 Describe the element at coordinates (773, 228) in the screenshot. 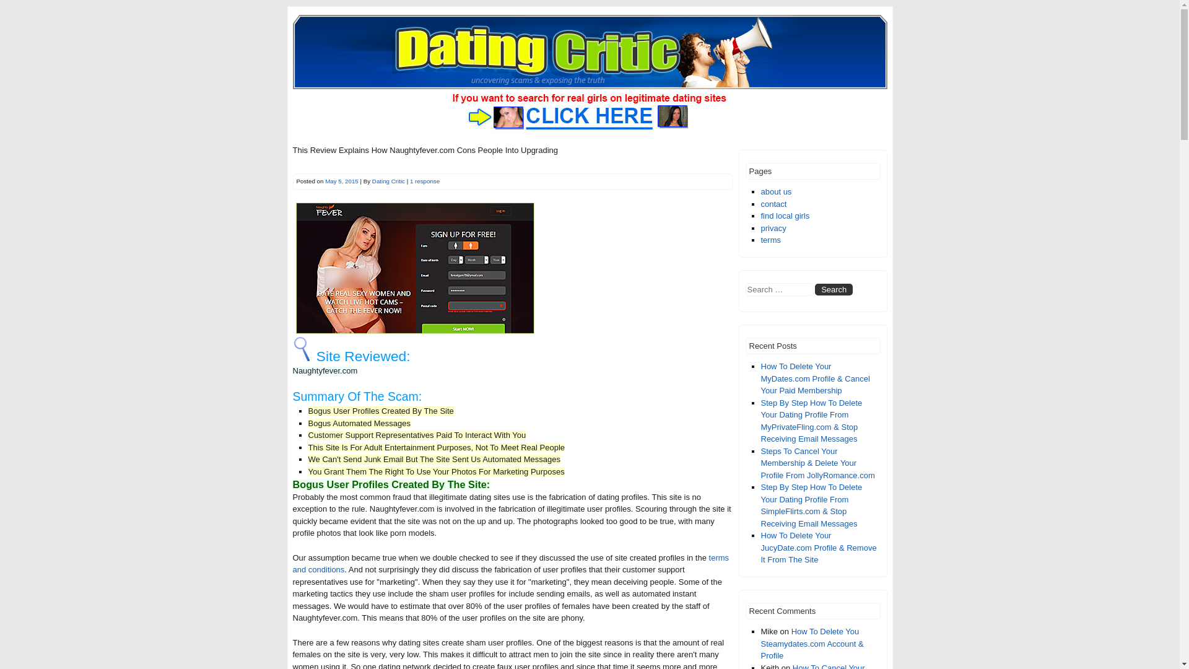

I see `privacy` at that location.